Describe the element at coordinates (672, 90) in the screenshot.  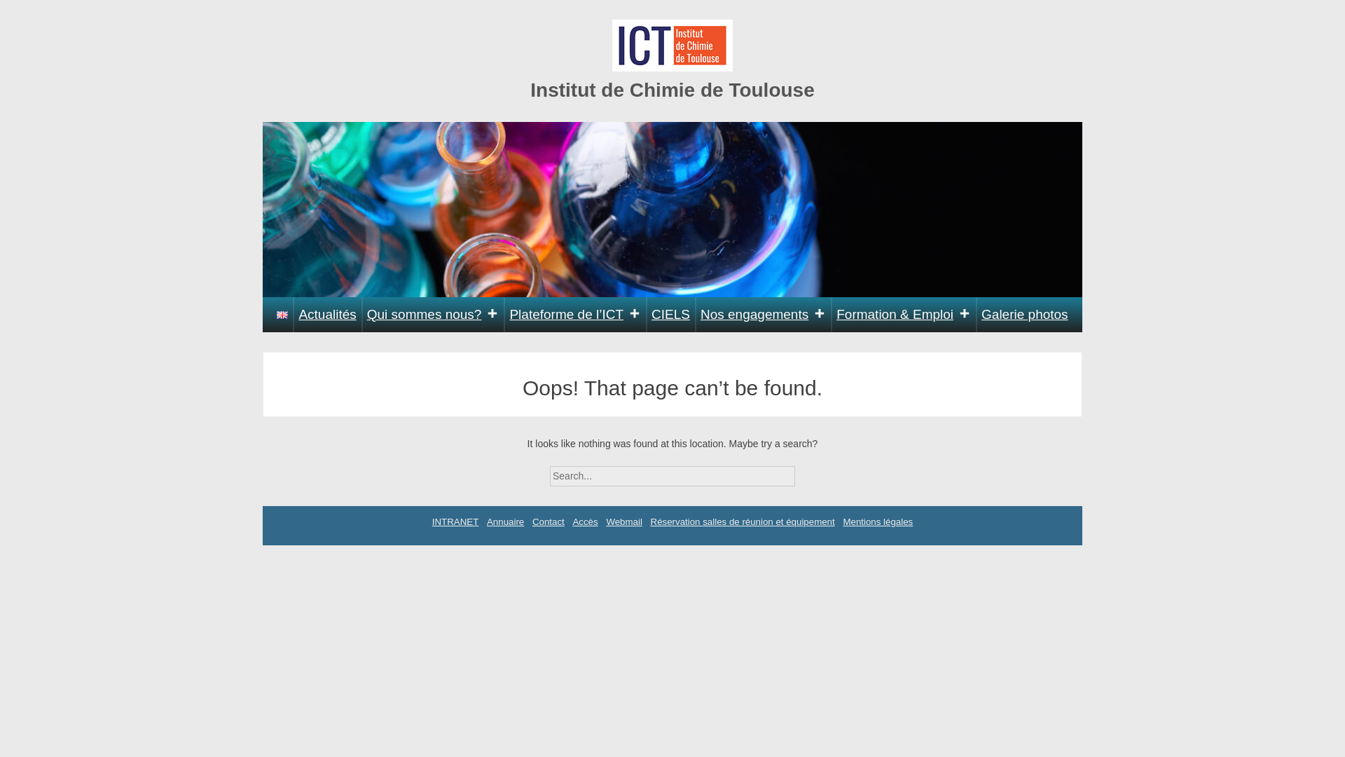
I see `Institut de Chimie de Toulouse` at that location.